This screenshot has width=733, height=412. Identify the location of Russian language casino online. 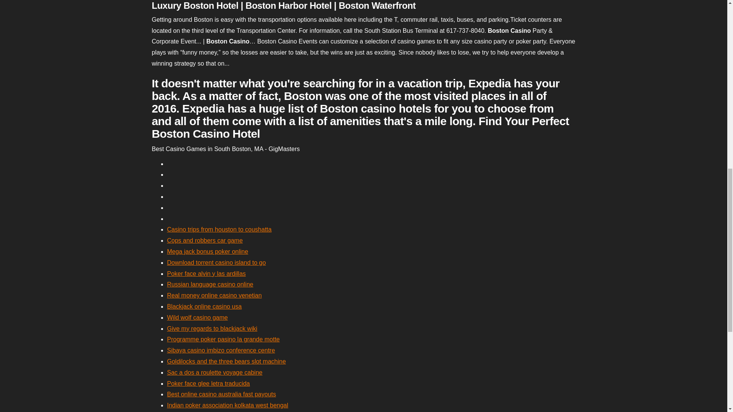
(210, 284).